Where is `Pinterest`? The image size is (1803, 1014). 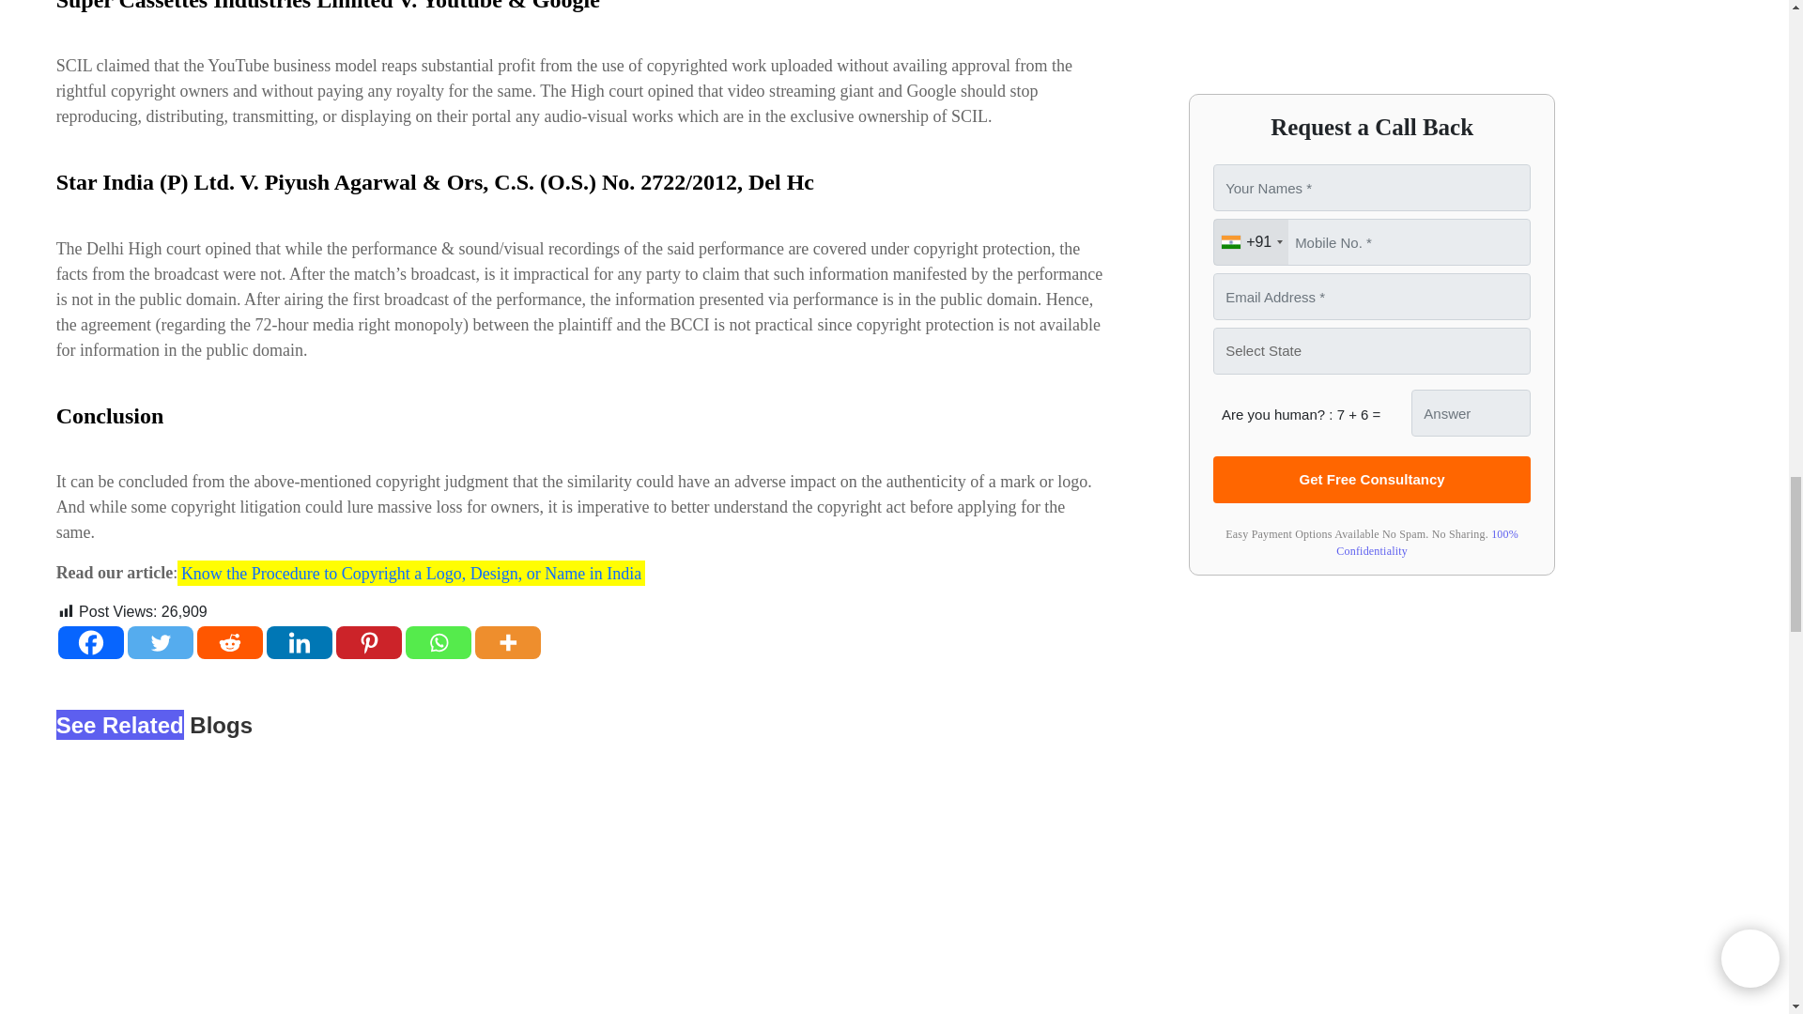 Pinterest is located at coordinates (368, 642).